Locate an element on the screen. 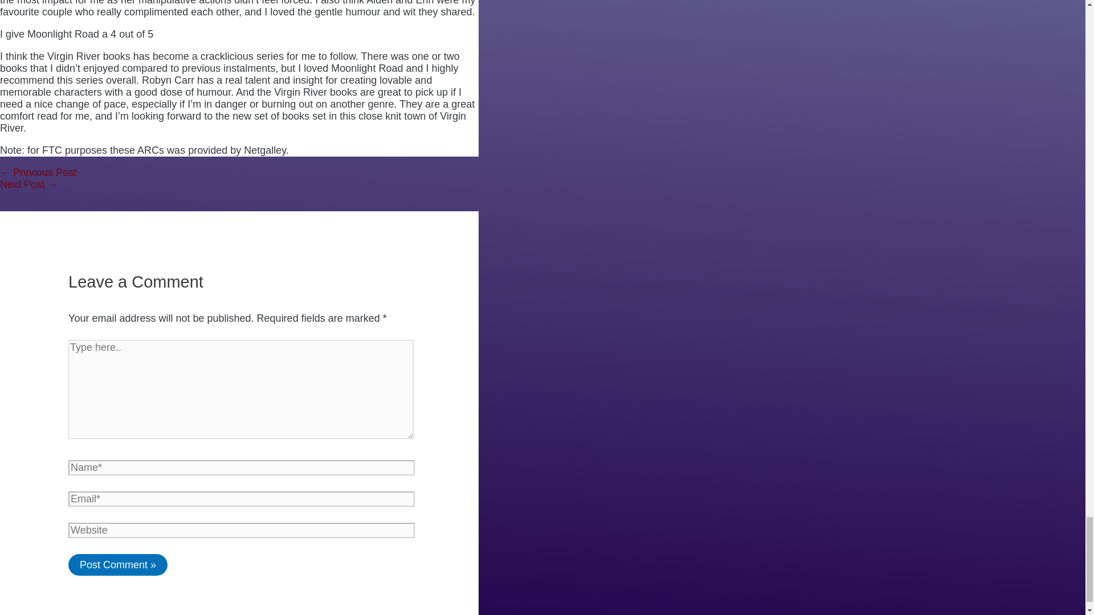  GIVEAWAY: Dark Life by Kat Falls is located at coordinates (28, 184).